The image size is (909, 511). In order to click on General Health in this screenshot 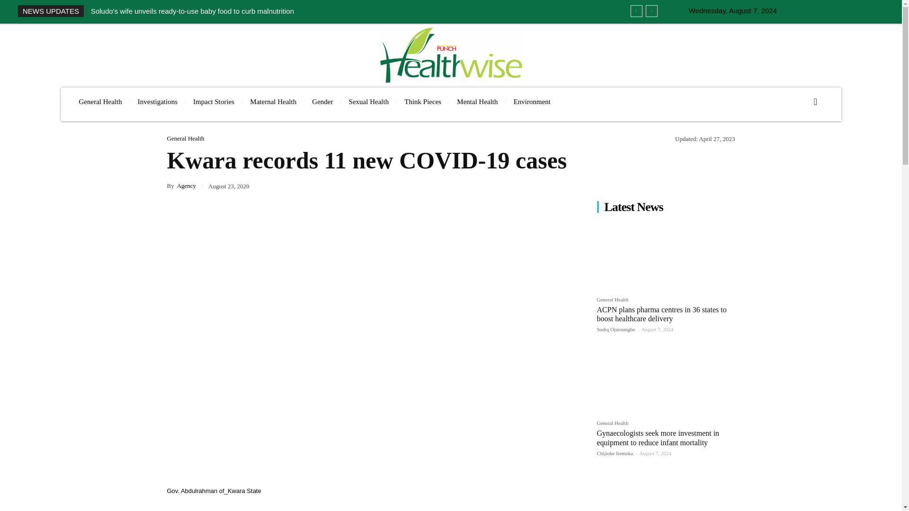, I will do `click(99, 102)`.